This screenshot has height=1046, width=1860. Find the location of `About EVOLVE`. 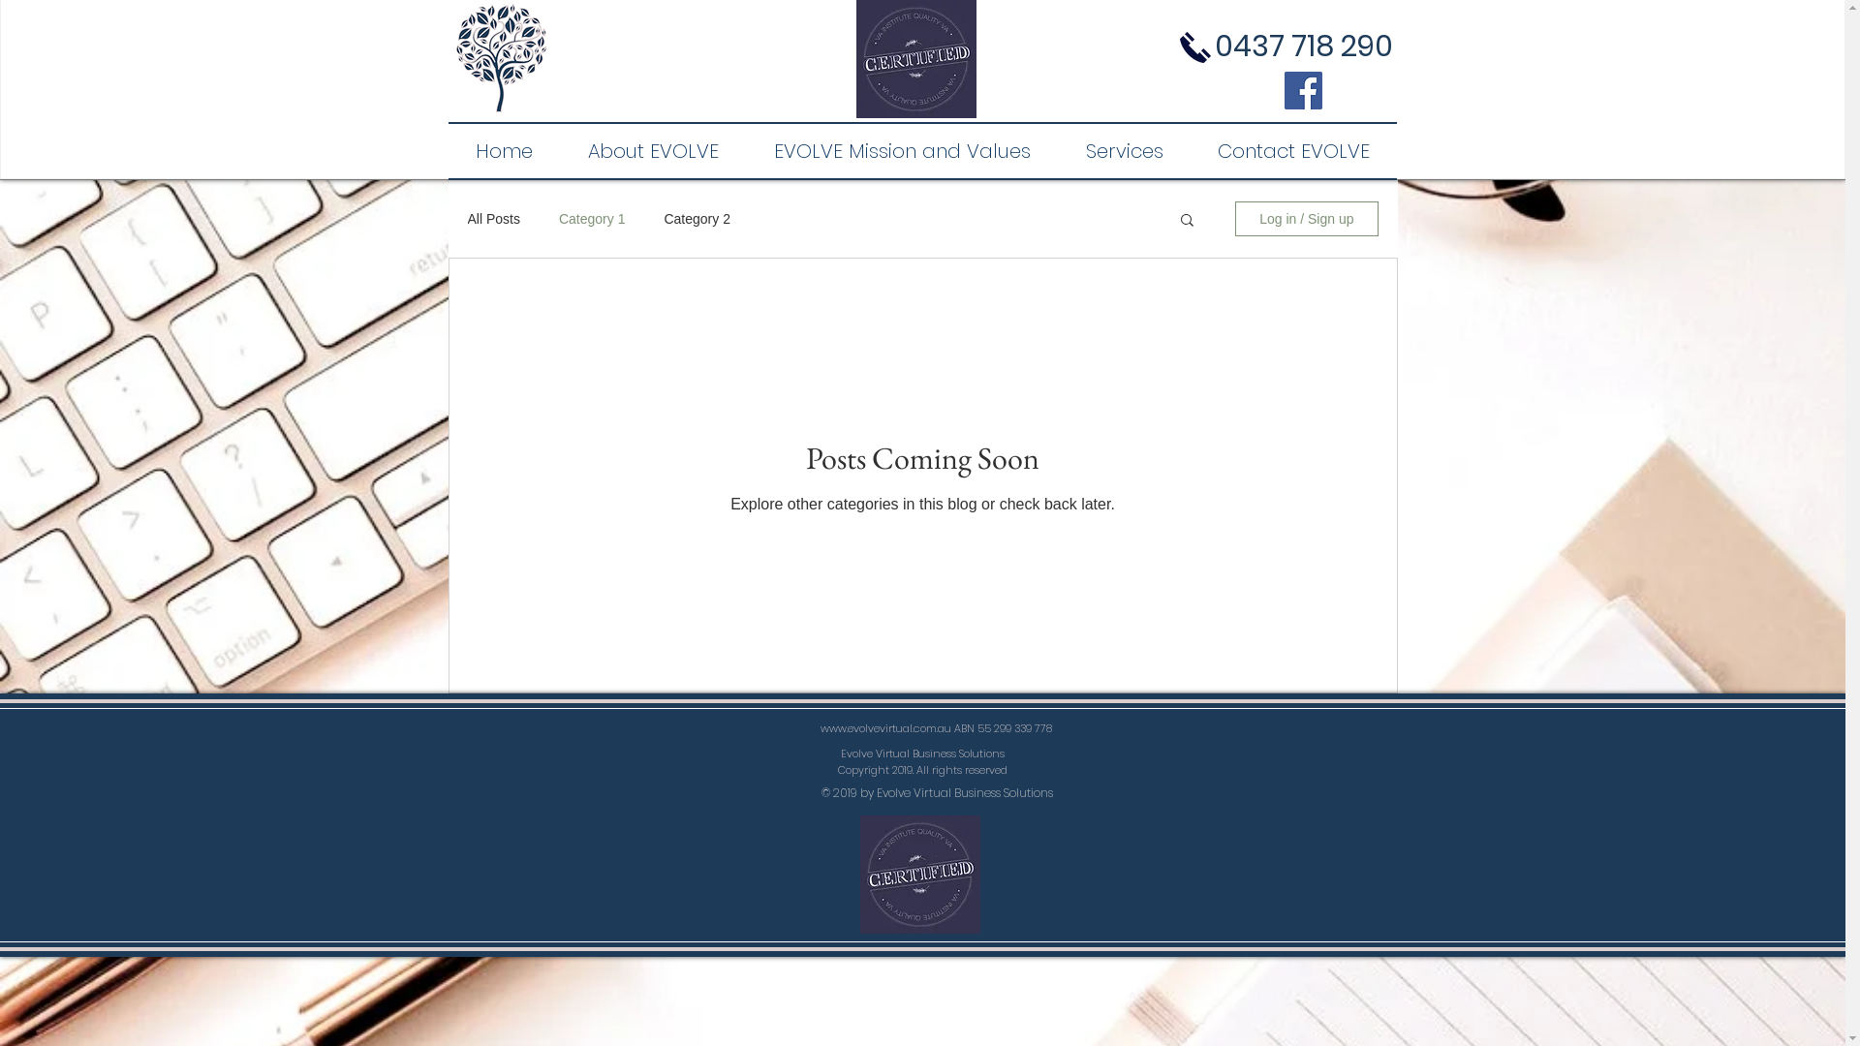

About EVOLVE is located at coordinates (653, 151).